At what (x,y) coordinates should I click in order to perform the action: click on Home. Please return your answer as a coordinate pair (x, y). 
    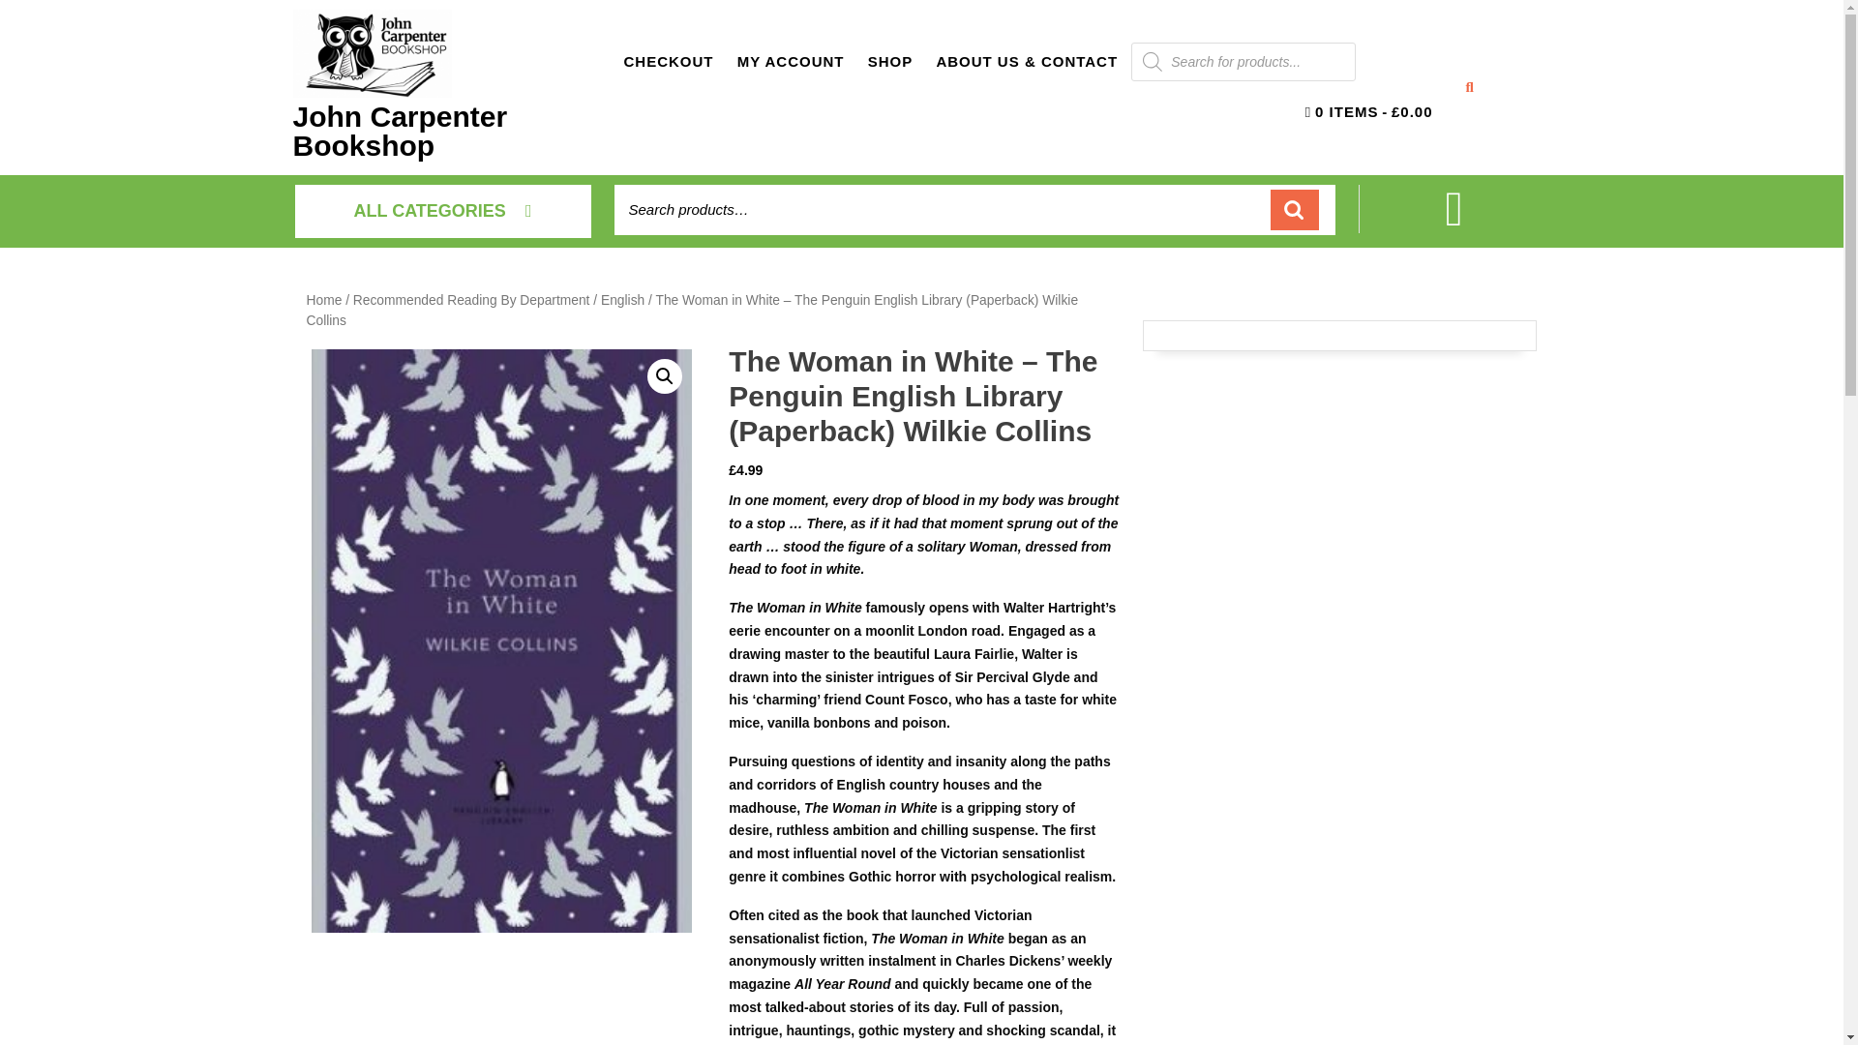
    Looking at the image, I should click on (323, 300).